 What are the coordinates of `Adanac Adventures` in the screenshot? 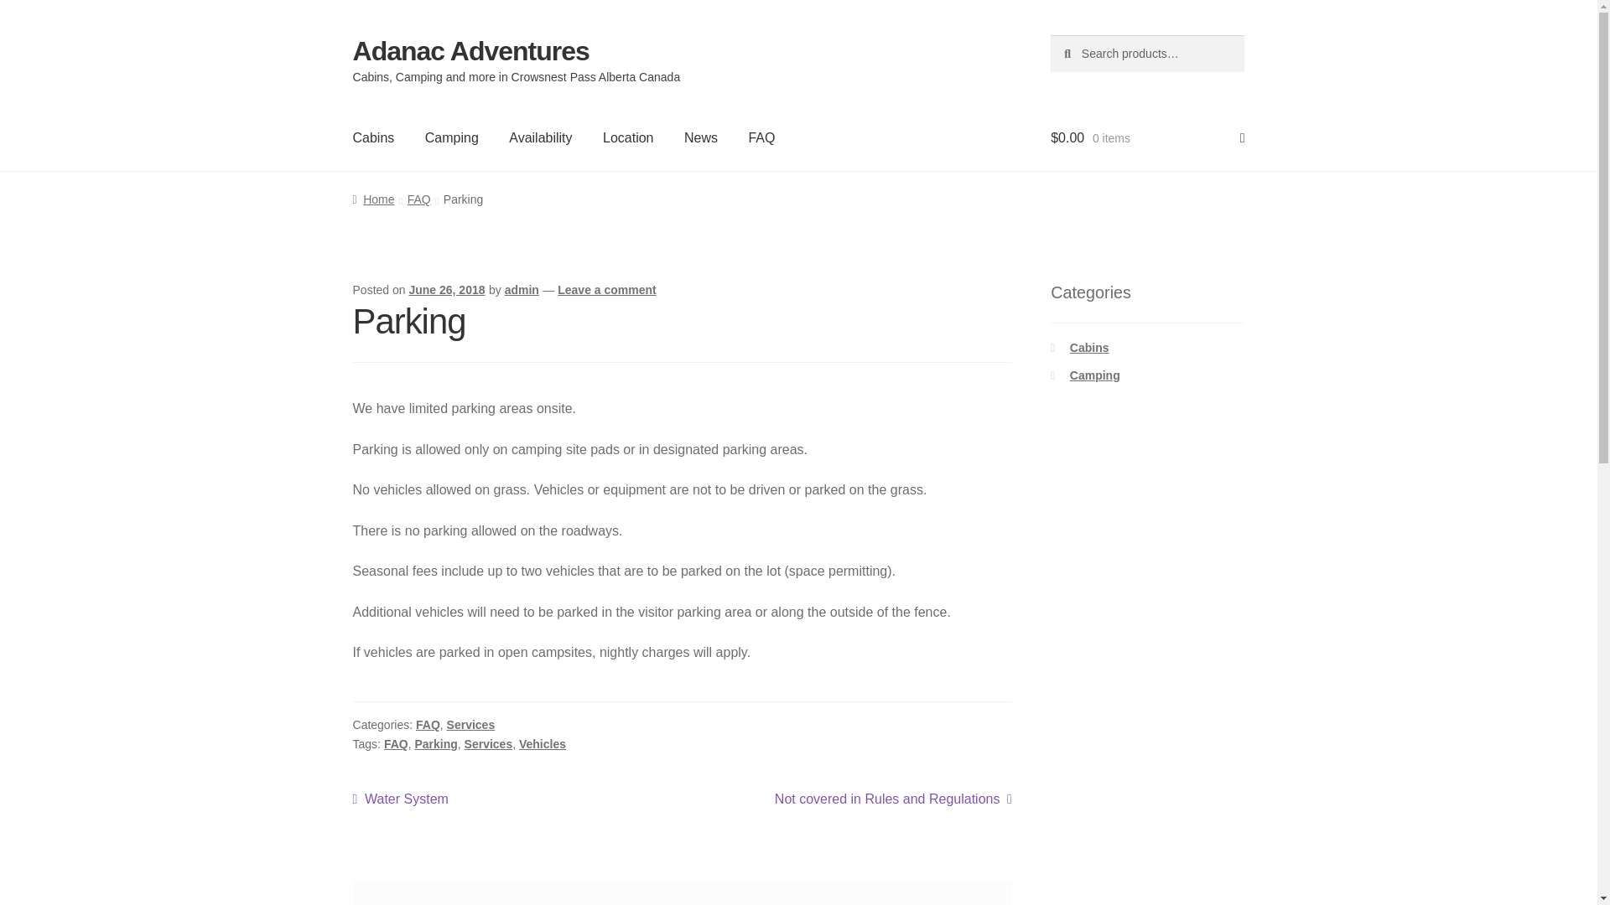 It's located at (471, 51).